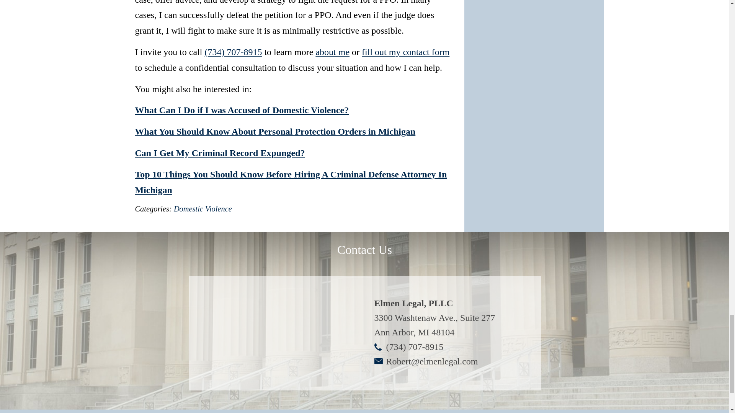 The width and height of the screenshot is (735, 413). What do you see at coordinates (432, 361) in the screenshot?
I see `Email` at bounding box center [432, 361].